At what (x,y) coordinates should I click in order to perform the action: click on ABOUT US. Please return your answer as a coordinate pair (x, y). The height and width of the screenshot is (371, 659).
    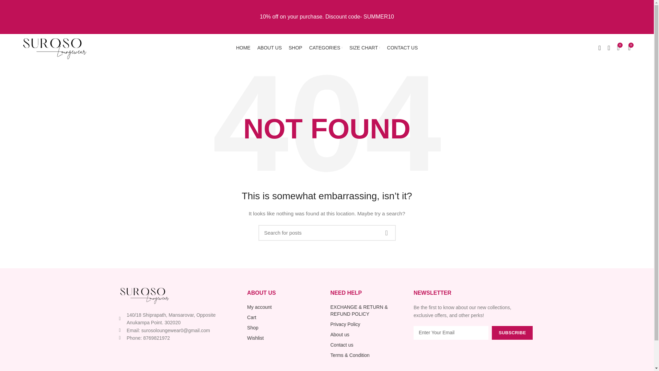
    Looking at the image, I should click on (269, 47).